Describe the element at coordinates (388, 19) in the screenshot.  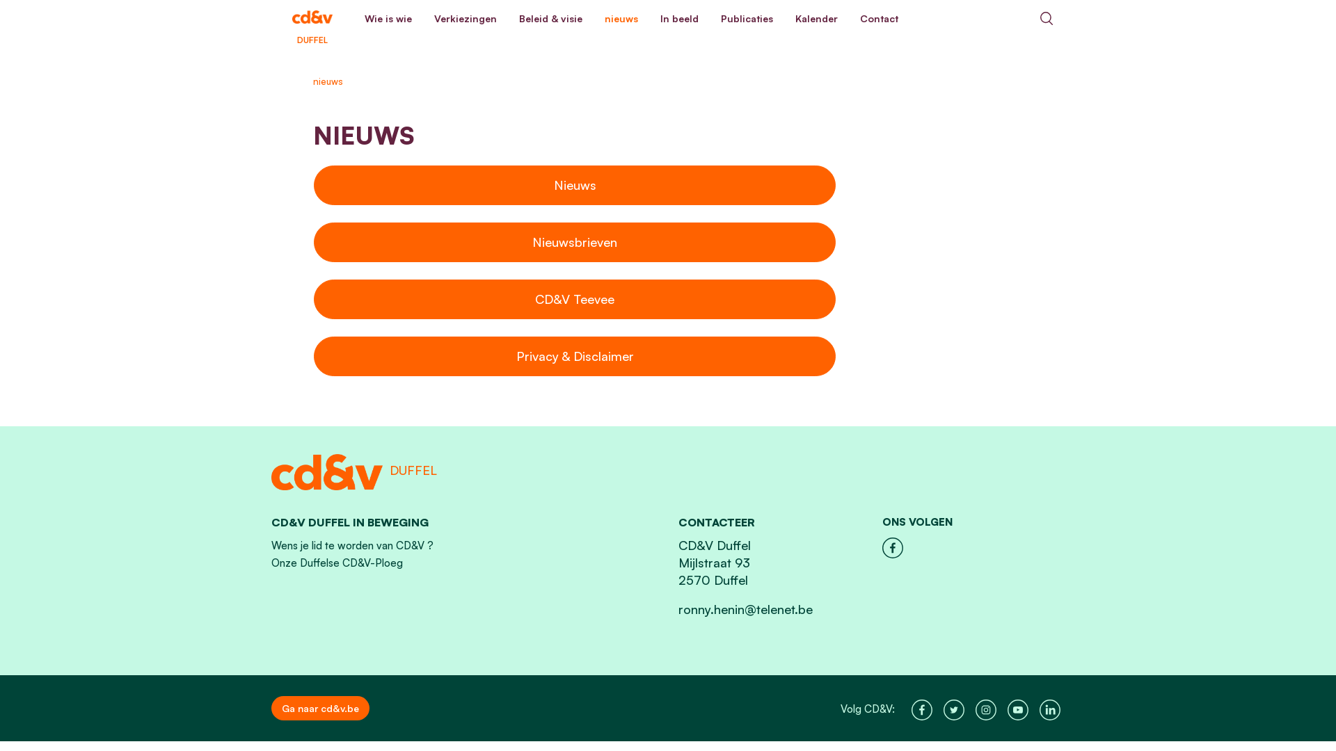
I see `Wie is wie` at that location.